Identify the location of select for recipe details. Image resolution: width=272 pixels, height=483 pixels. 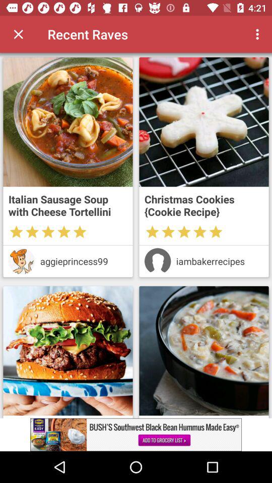
(203, 351).